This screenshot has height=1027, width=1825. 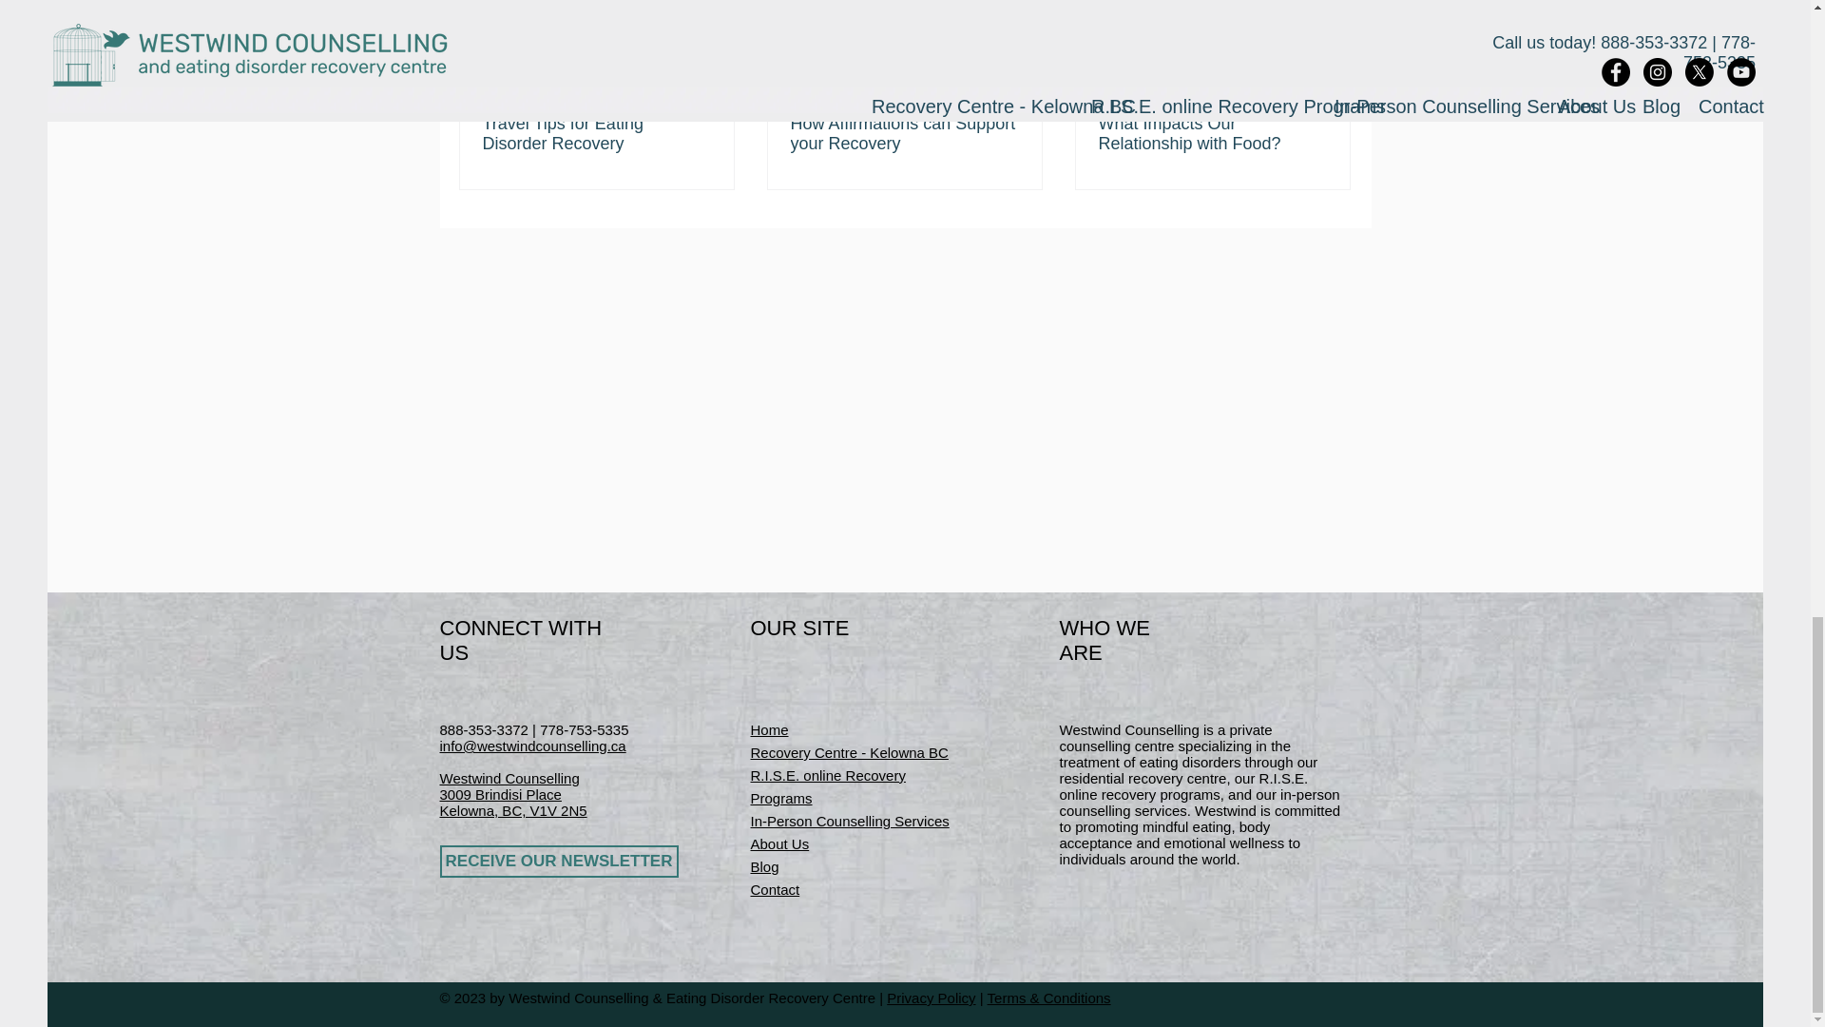 I want to click on Travel Tips for Eating Disorder Recovery, so click(x=597, y=133).